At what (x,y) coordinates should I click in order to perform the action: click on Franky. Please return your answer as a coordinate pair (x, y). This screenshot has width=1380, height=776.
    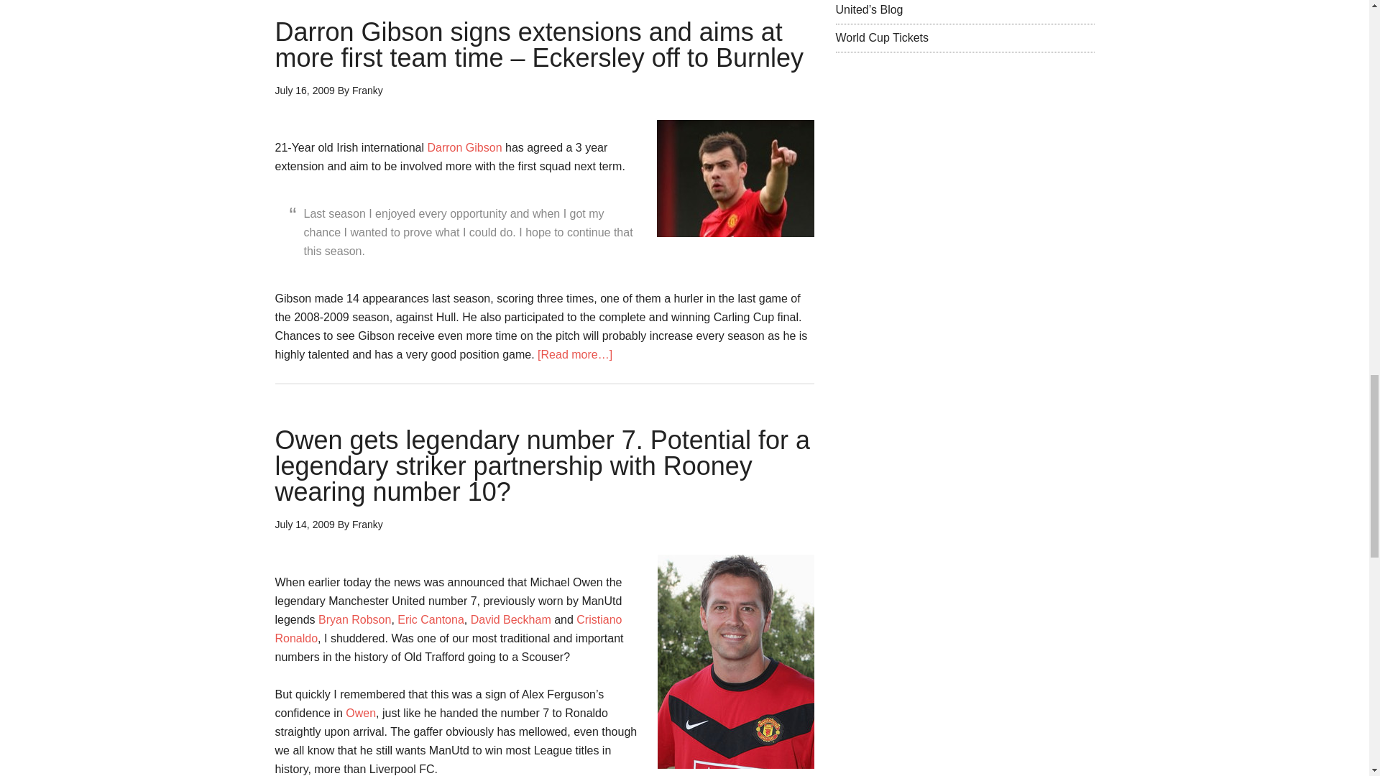
    Looking at the image, I should click on (367, 525).